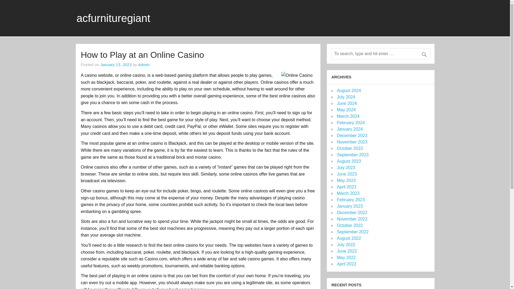  Describe the element at coordinates (352, 219) in the screenshot. I see `November 2022` at that location.